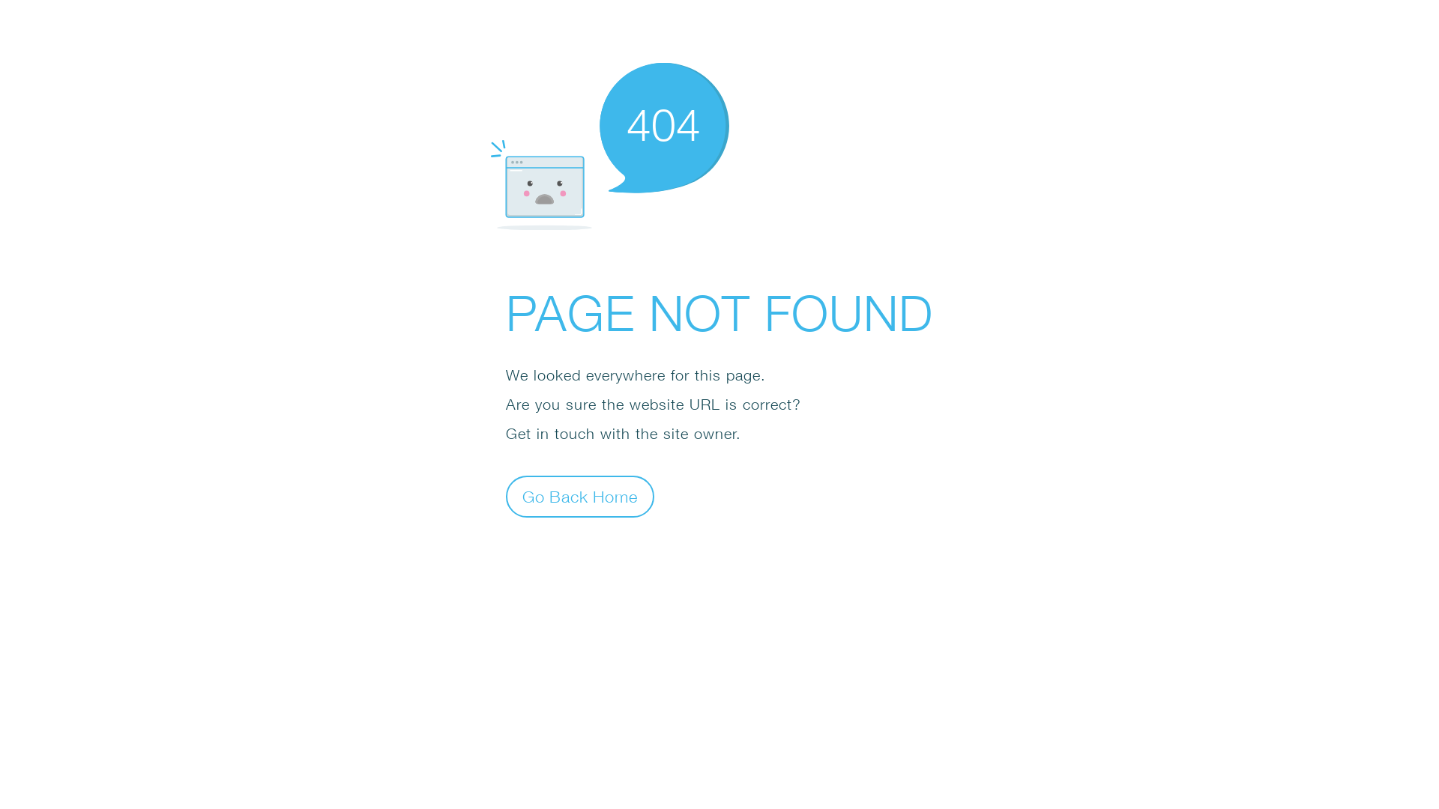 Image resolution: width=1439 pixels, height=809 pixels. What do you see at coordinates (580, 496) in the screenshot?
I see `Go Back Home` at bounding box center [580, 496].